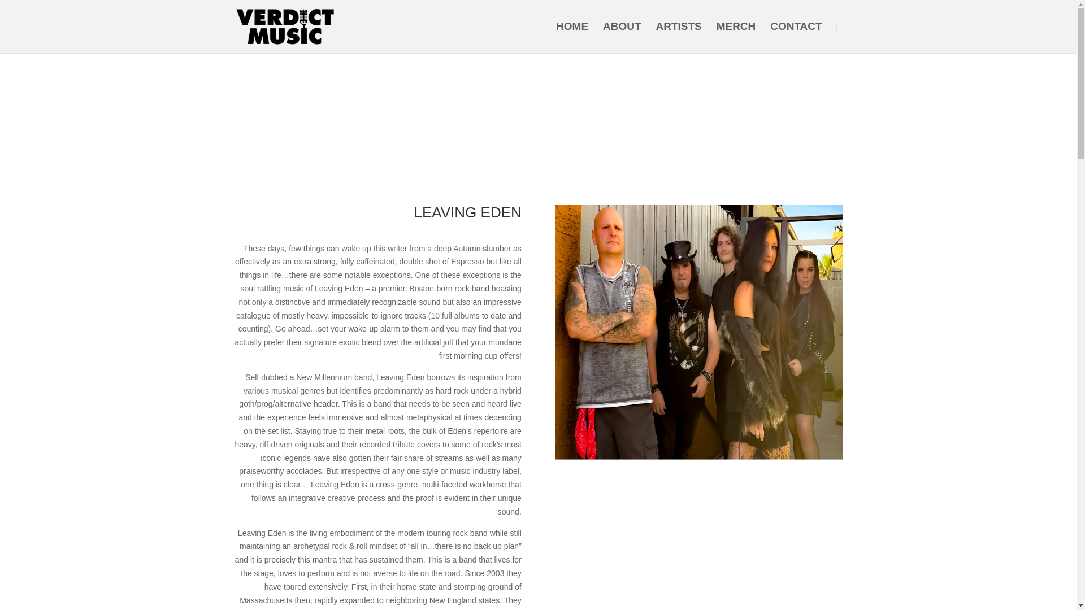 The height and width of the screenshot is (610, 1085). Describe the element at coordinates (622, 37) in the screenshot. I see `ABOUT` at that location.